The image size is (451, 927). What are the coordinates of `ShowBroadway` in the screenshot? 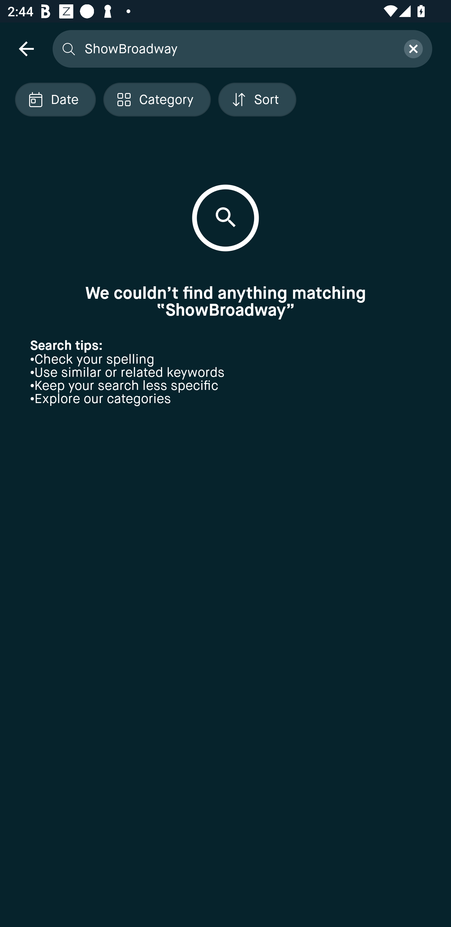 It's located at (238, 48).